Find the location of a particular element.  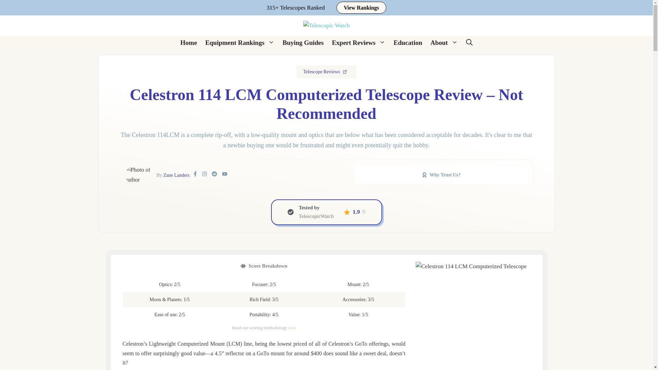

Home is located at coordinates (188, 42).